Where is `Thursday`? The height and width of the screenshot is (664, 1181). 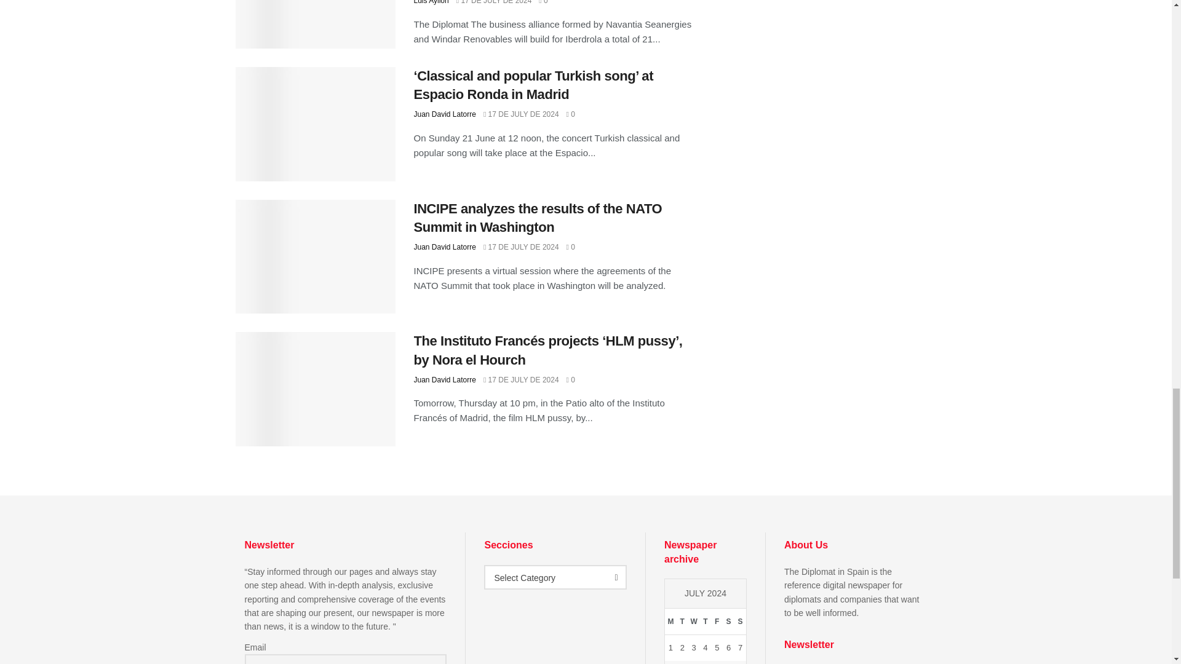
Thursday is located at coordinates (706, 622).